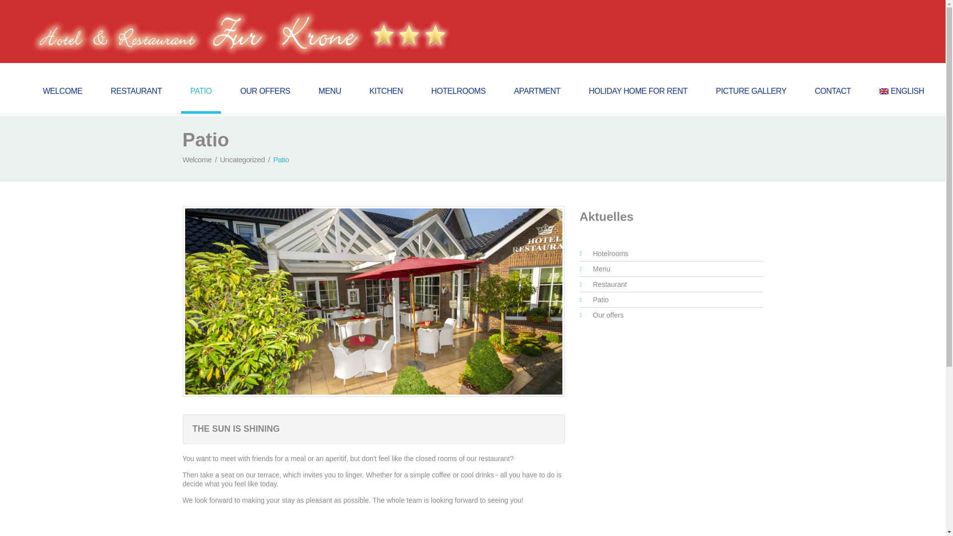 Image resolution: width=953 pixels, height=536 pixels. Describe the element at coordinates (136, 99) in the screenshot. I see `RESTAURANT` at that location.